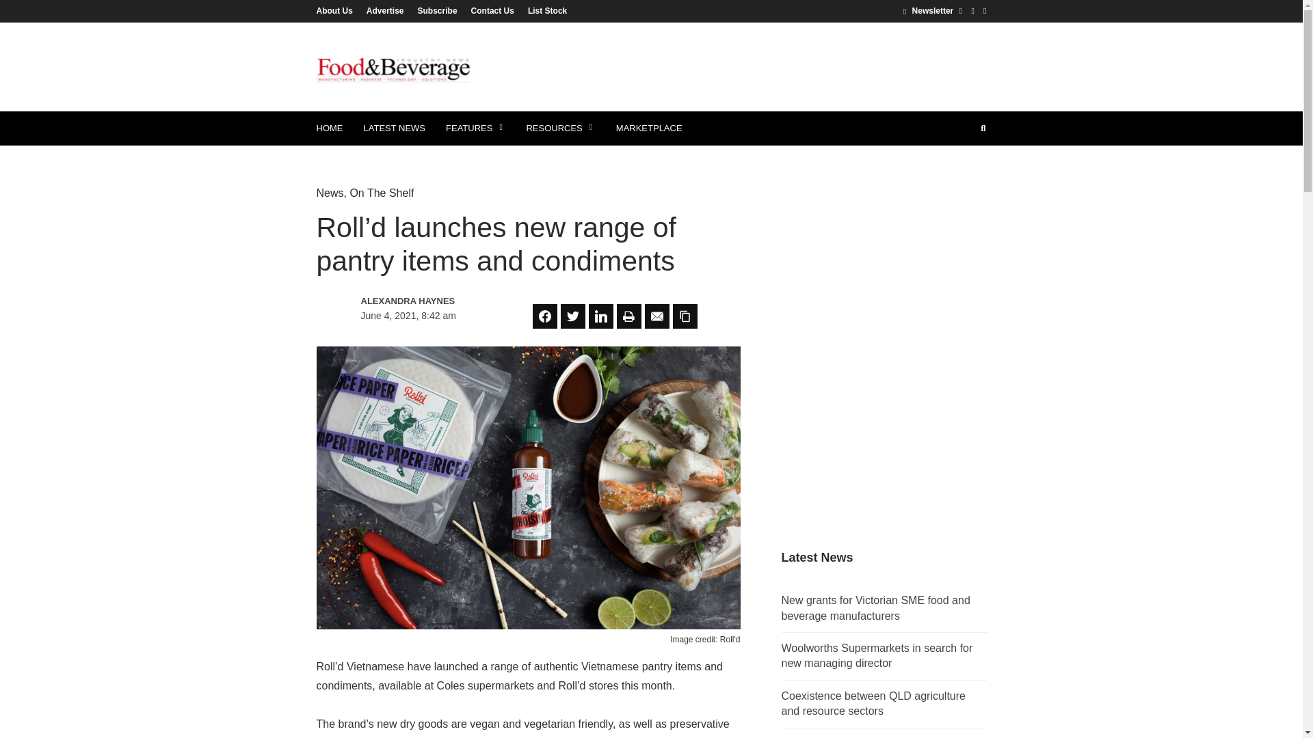 Image resolution: width=1313 pixels, height=738 pixels. What do you see at coordinates (381, 193) in the screenshot?
I see `On The Shelf` at bounding box center [381, 193].